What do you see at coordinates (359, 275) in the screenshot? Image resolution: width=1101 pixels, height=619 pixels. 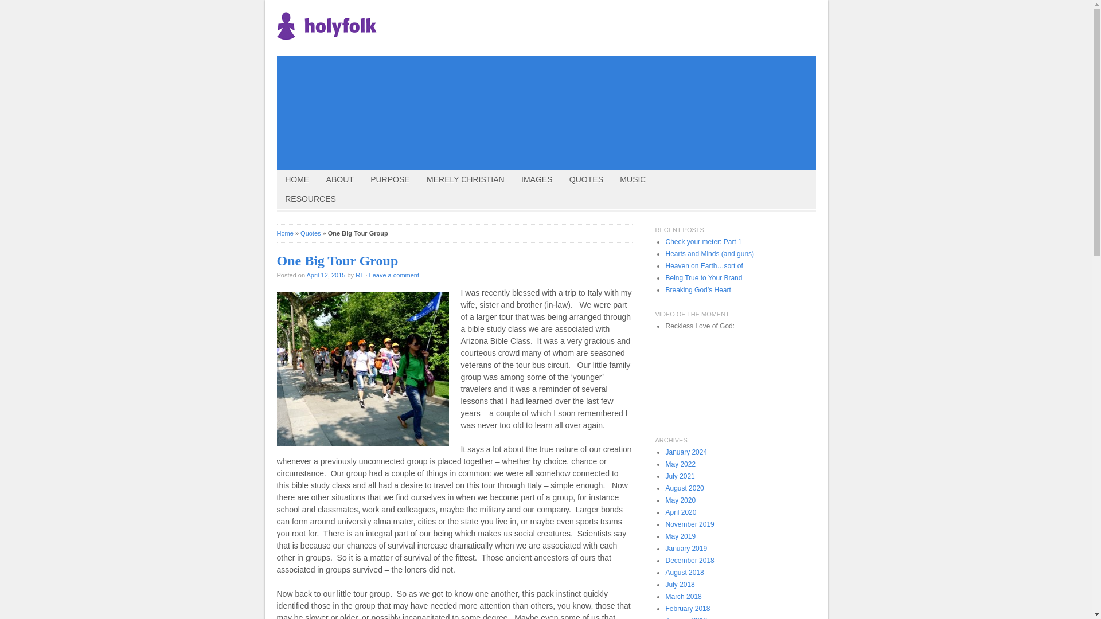 I see `RT` at bounding box center [359, 275].